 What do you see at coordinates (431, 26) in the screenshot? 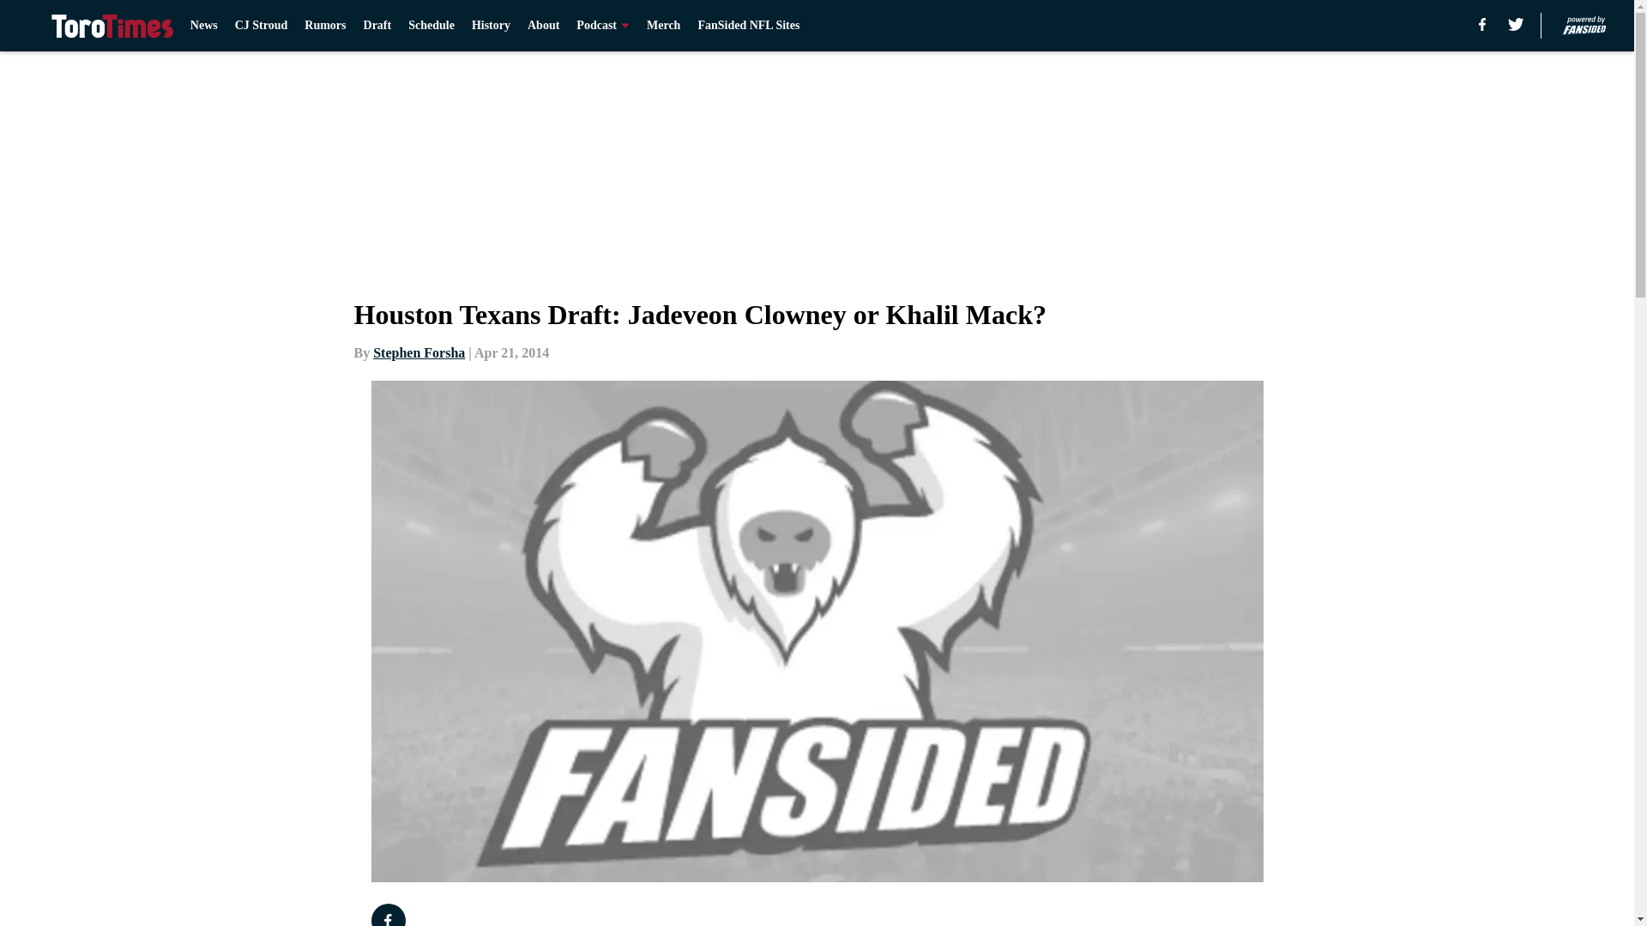
I see `Schedule` at bounding box center [431, 26].